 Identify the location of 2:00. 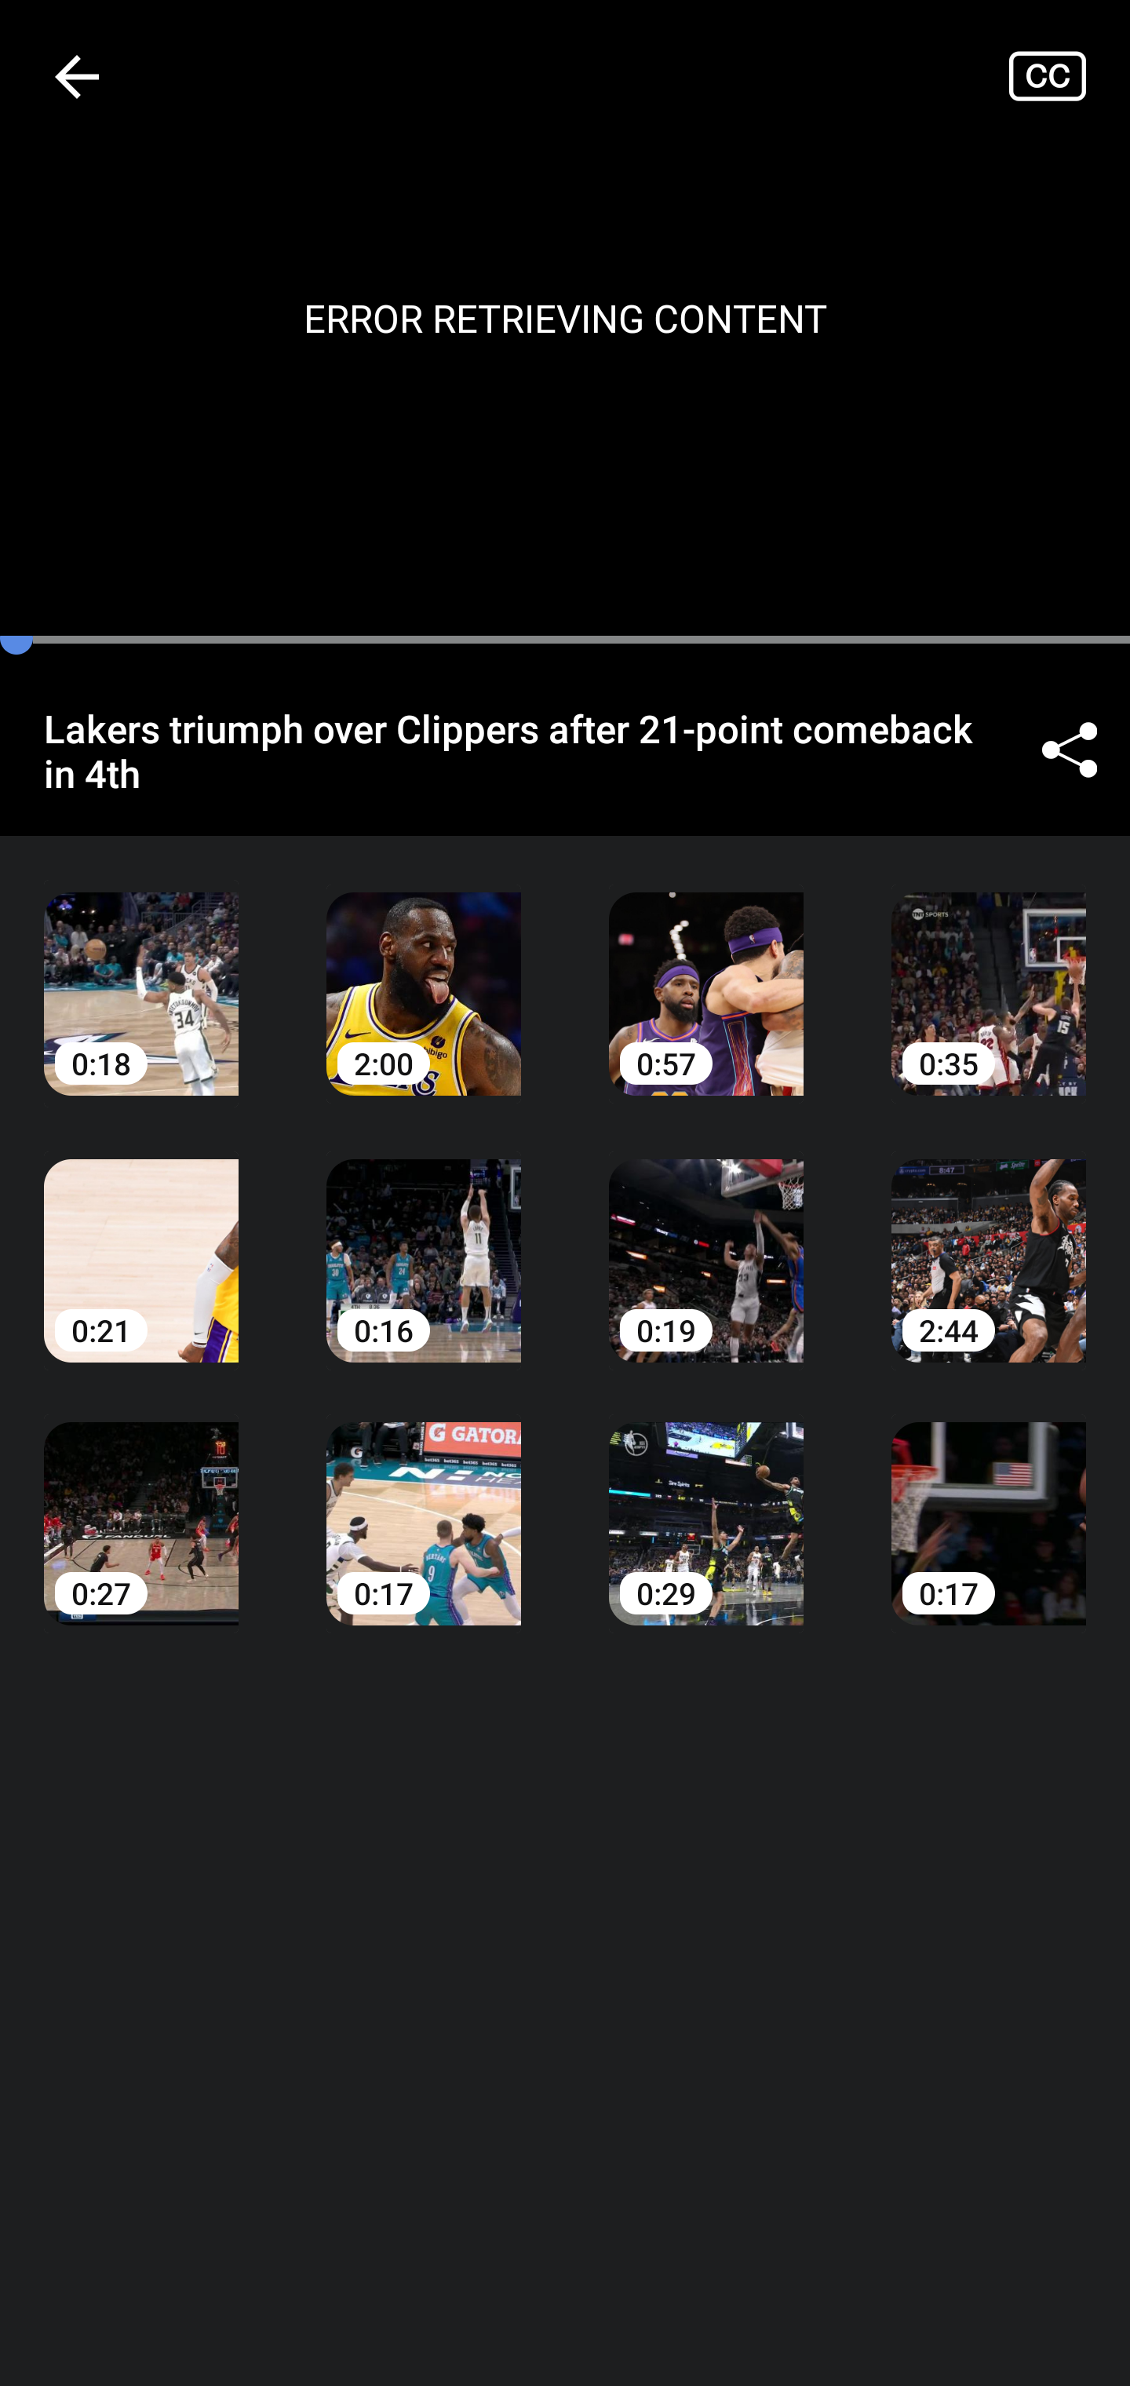
(424, 971).